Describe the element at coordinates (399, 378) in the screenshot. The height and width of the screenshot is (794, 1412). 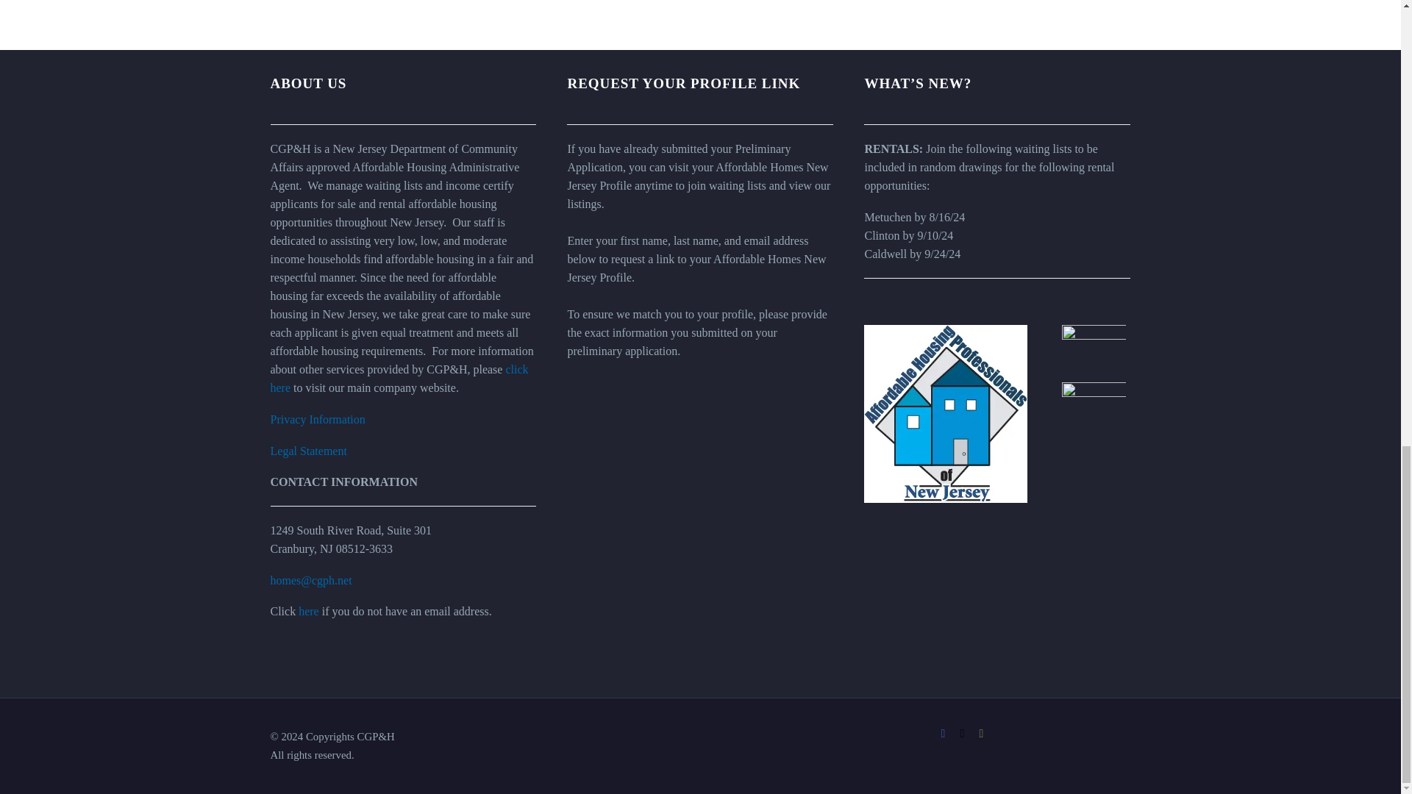
I see `click here` at that location.